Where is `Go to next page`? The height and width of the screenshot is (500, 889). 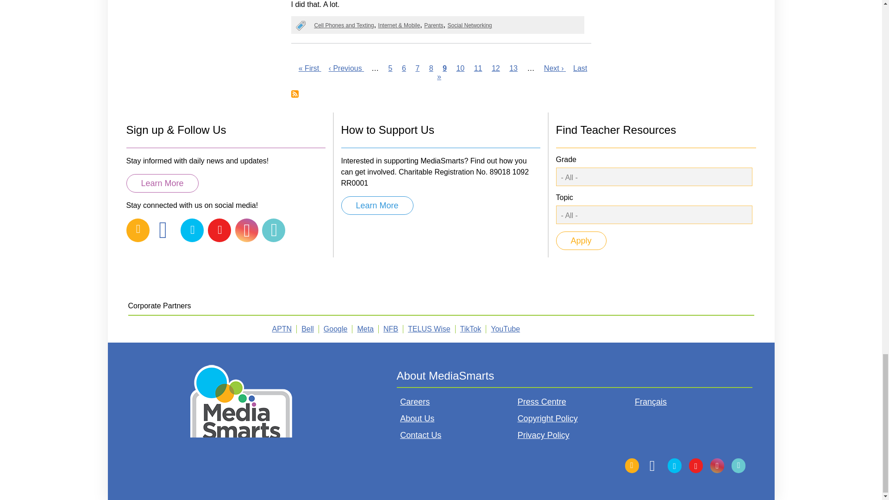 Go to next page is located at coordinates (555, 68).